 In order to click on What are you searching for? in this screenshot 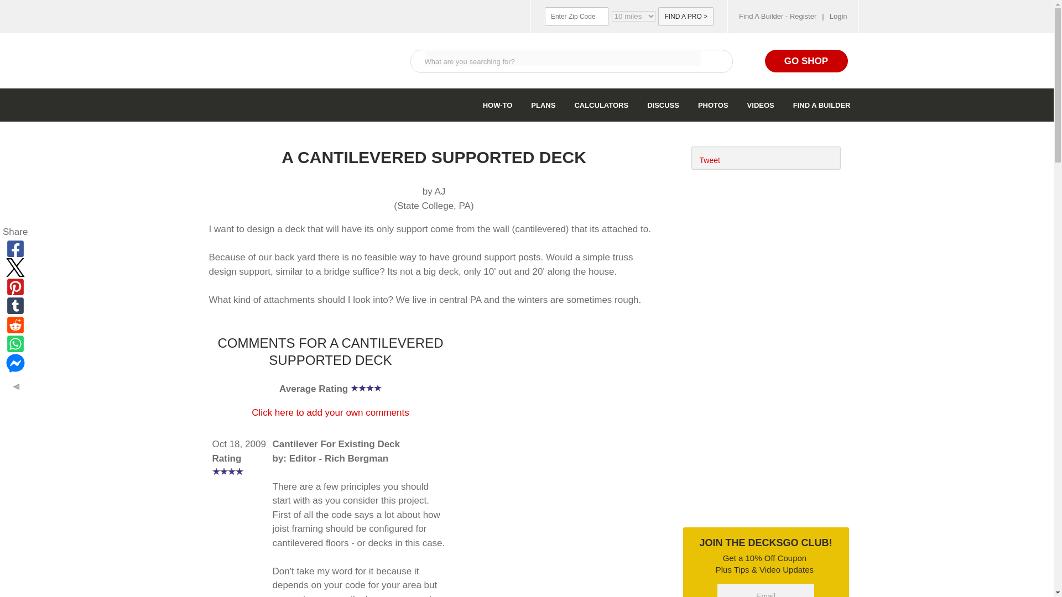, I will do `click(563, 58)`.